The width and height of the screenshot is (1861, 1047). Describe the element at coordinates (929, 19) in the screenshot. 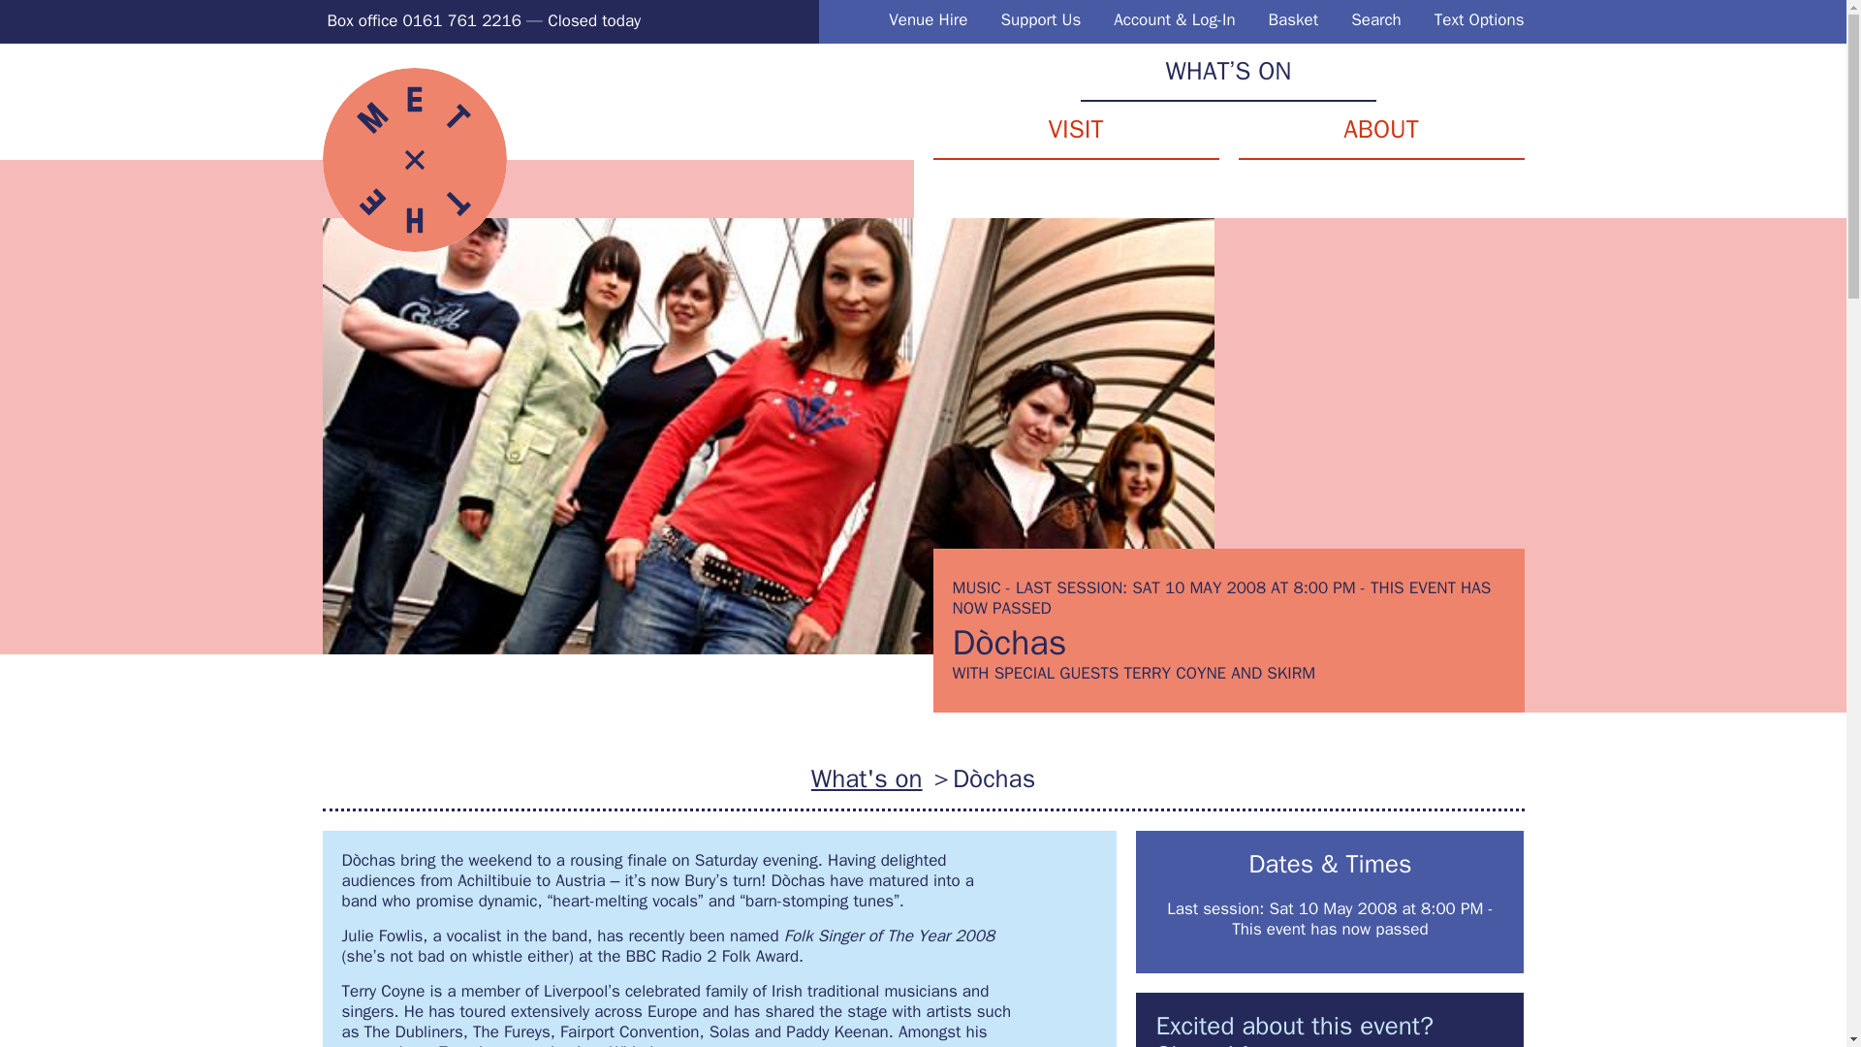

I see `Venue Hire` at that location.